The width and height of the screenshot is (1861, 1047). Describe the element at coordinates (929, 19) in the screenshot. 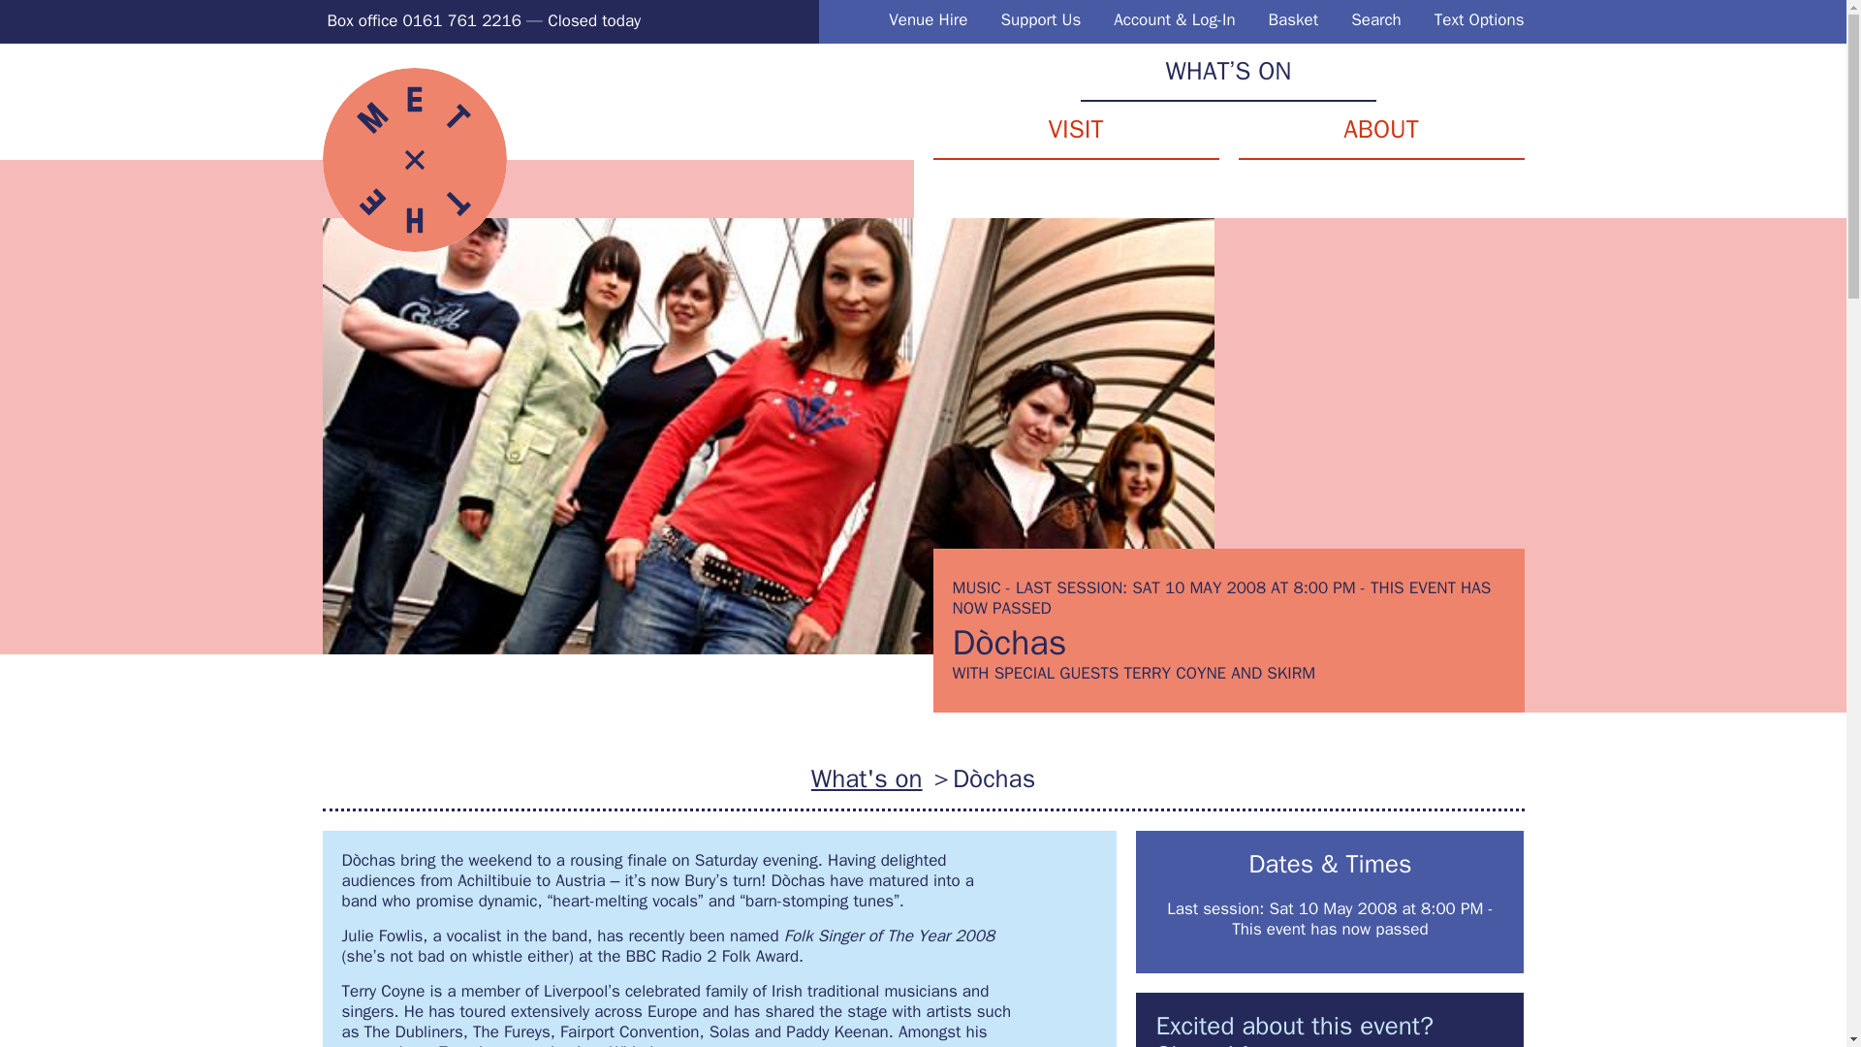

I see `Venue Hire` at that location.